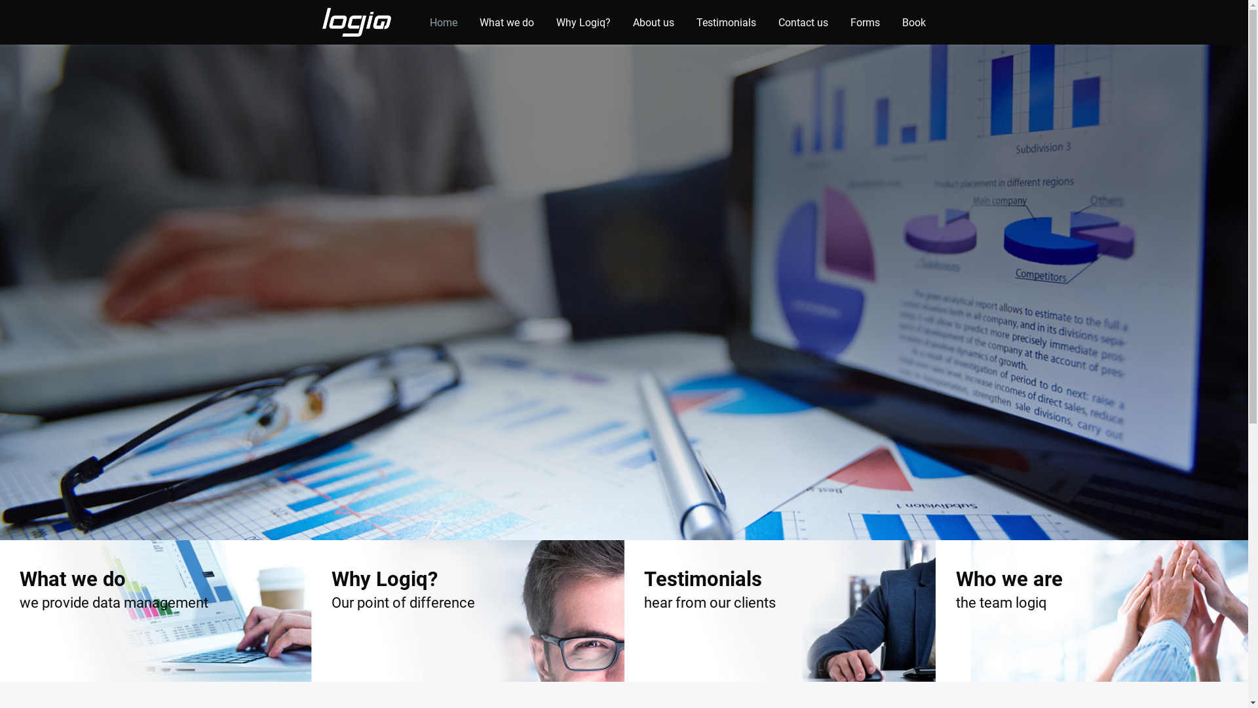  What do you see at coordinates (780, 611) in the screenshot?
I see `Testimonials
hear from our clients` at bounding box center [780, 611].